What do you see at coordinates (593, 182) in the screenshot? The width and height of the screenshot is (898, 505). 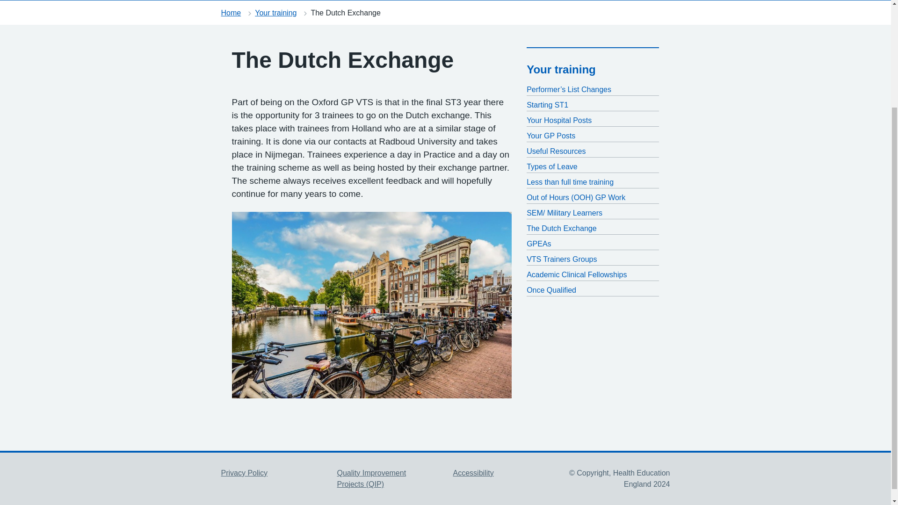 I see `Less than full time training` at bounding box center [593, 182].